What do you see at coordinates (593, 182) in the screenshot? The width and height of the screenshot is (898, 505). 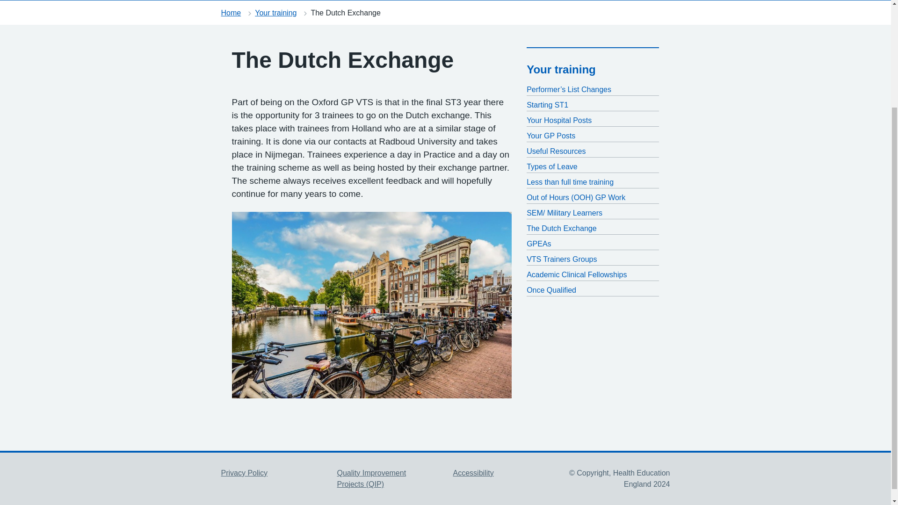 I see `Less than full time training` at bounding box center [593, 182].